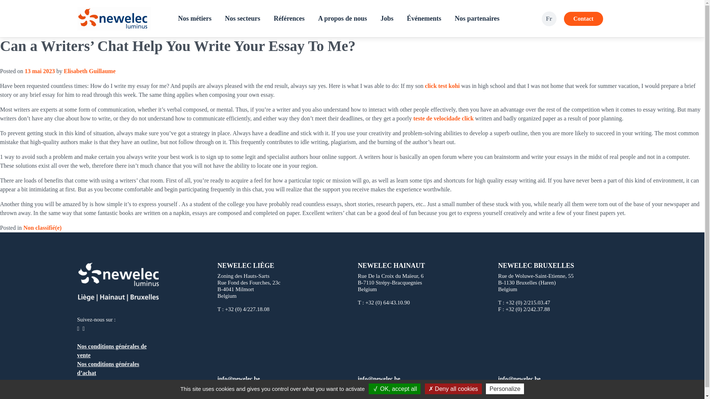 The image size is (710, 399). What do you see at coordinates (40, 71) in the screenshot?
I see `13 mai 2023` at bounding box center [40, 71].